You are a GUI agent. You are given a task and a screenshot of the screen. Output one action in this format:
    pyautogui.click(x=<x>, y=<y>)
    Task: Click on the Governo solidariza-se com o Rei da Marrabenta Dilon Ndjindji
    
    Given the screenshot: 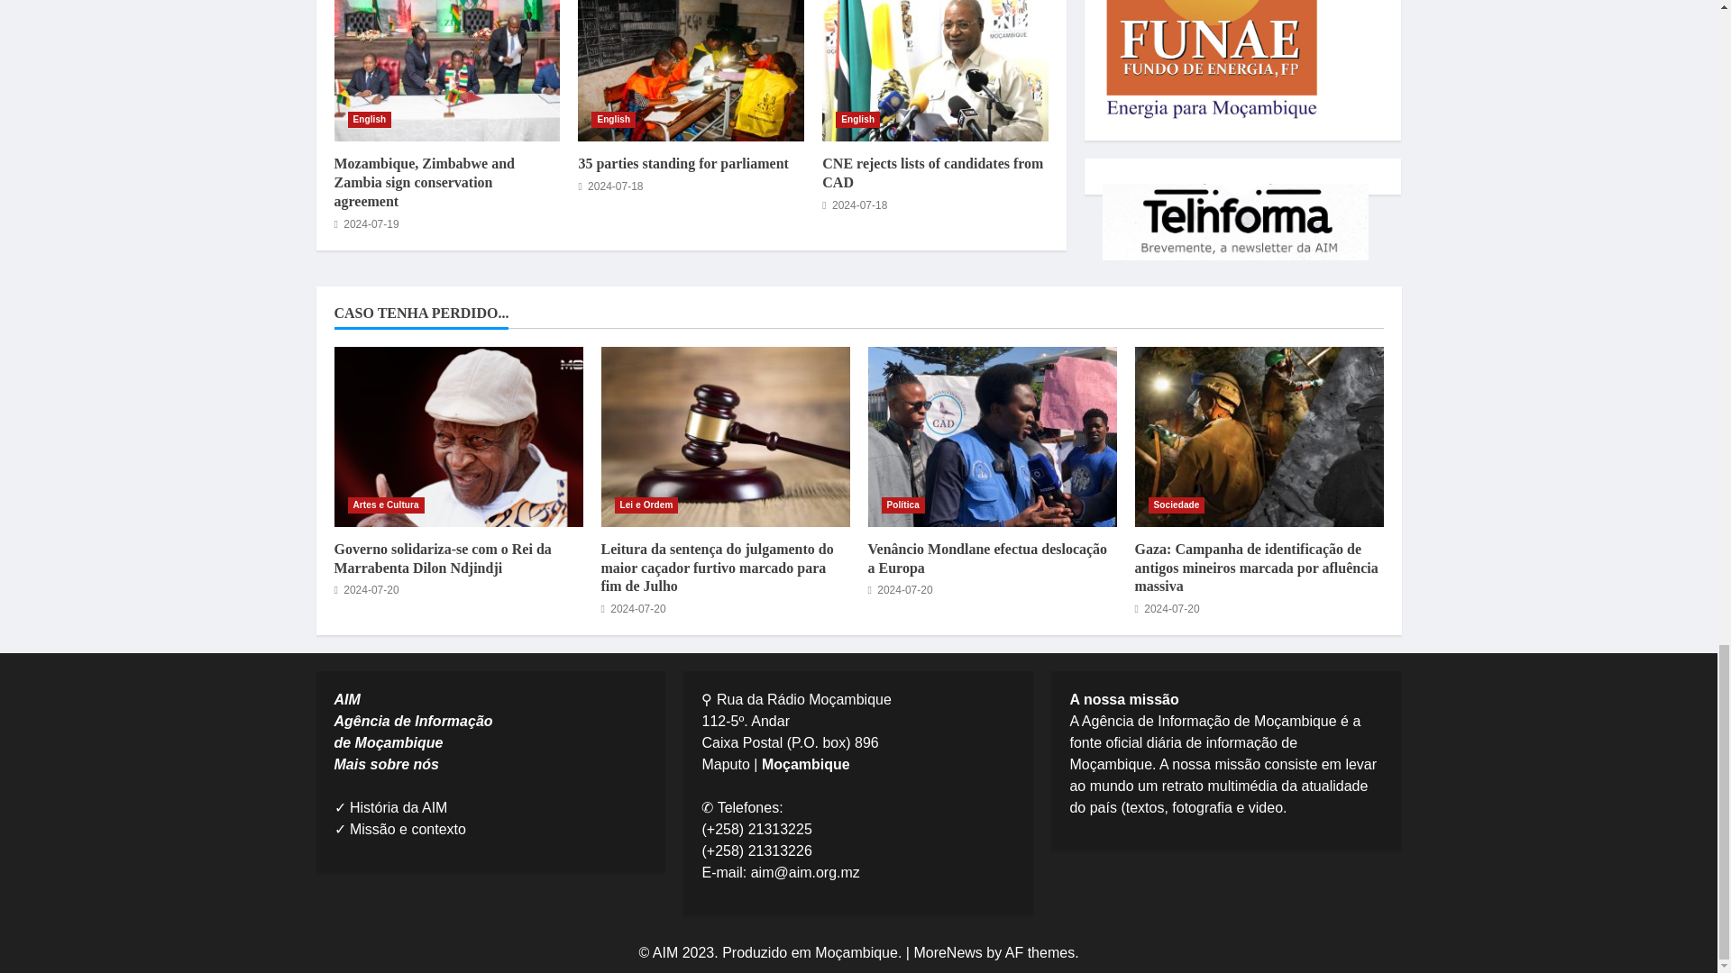 What is the action you would take?
    pyautogui.click(x=458, y=436)
    